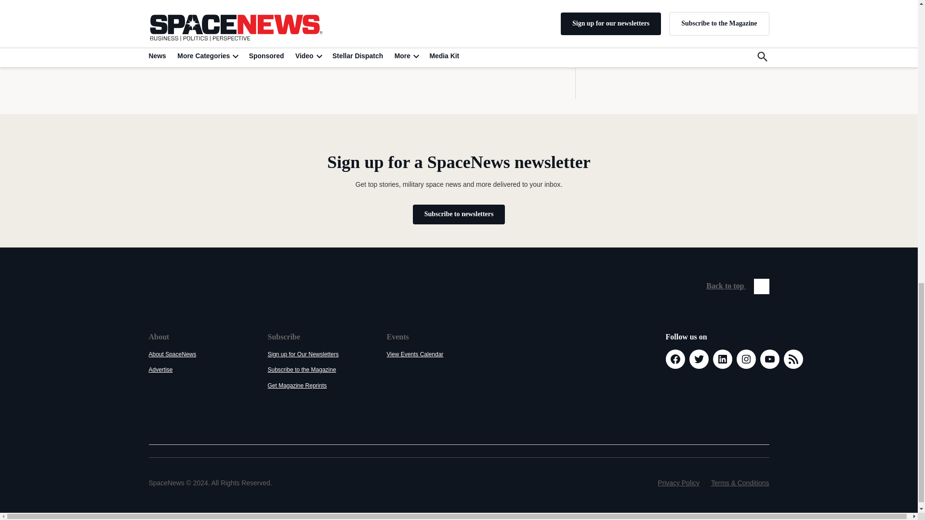  Describe the element at coordinates (246, 45) in the screenshot. I see `Click to email a link to a friend` at that location.